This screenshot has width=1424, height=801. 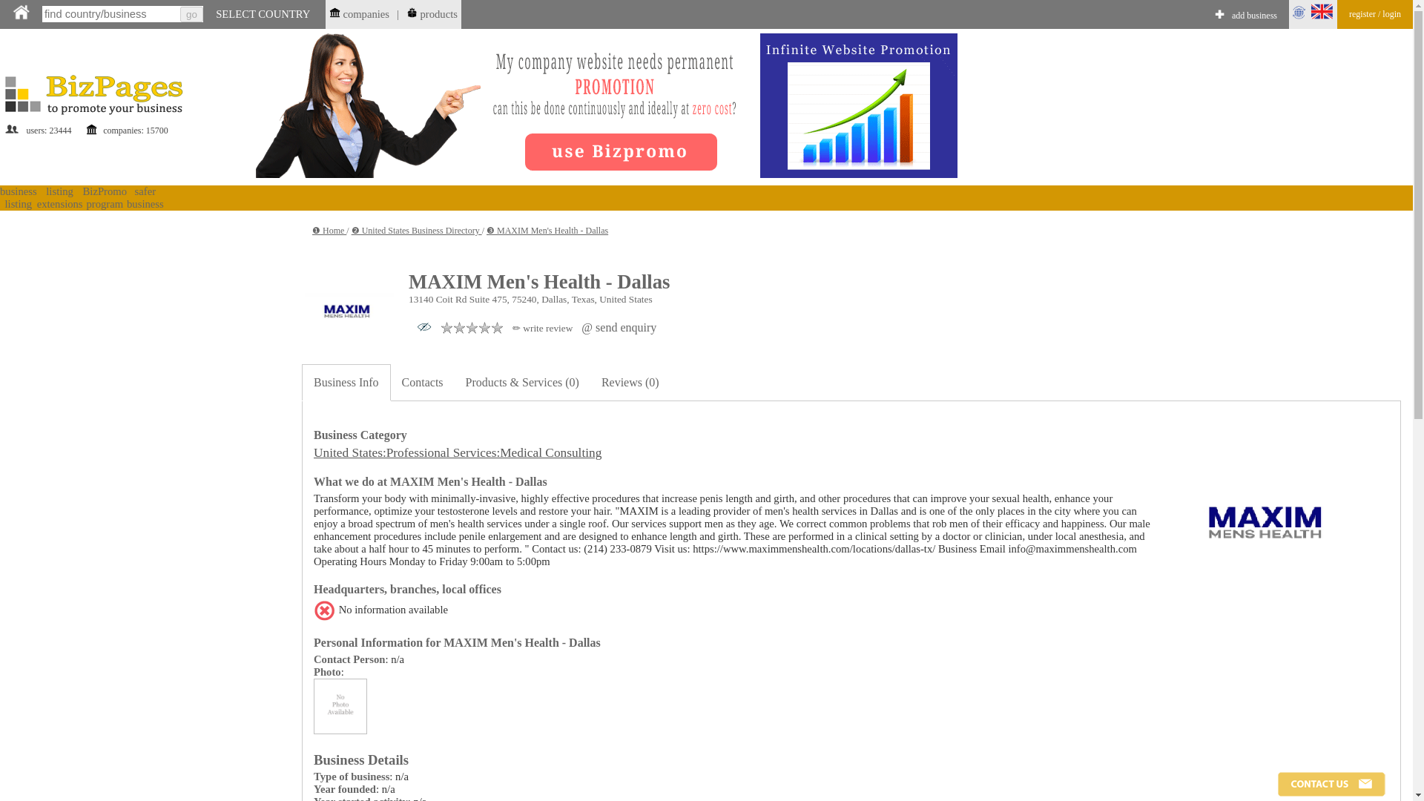 What do you see at coordinates (104, 197) in the screenshot?
I see `BizPromo program` at bounding box center [104, 197].